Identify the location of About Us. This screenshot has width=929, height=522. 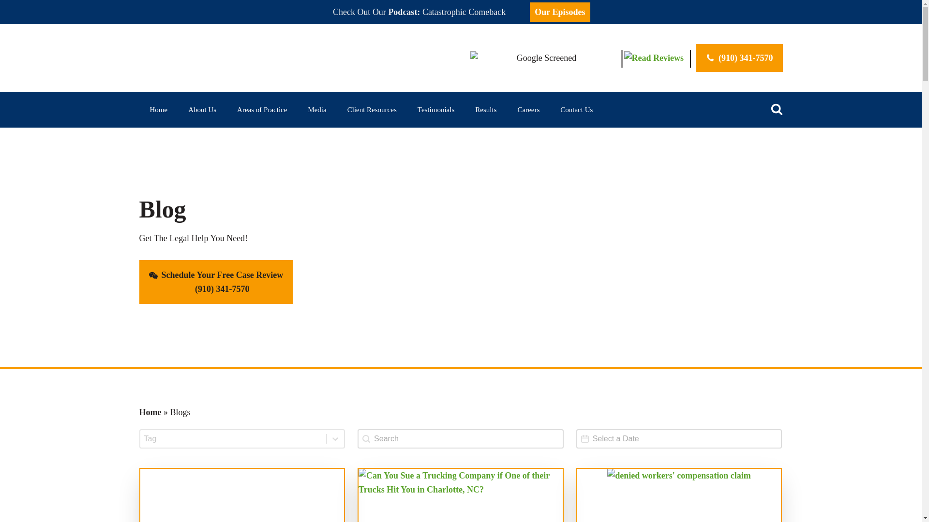
(202, 109).